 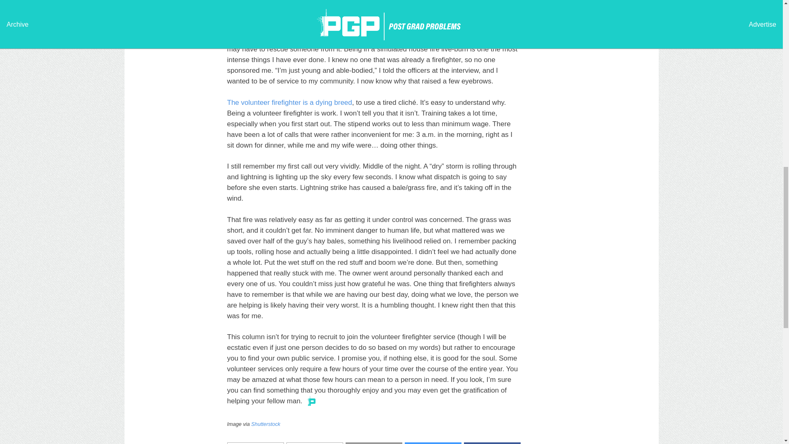 What do you see at coordinates (265, 423) in the screenshot?
I see `Shutterstock` at bounding box center [265, 423].